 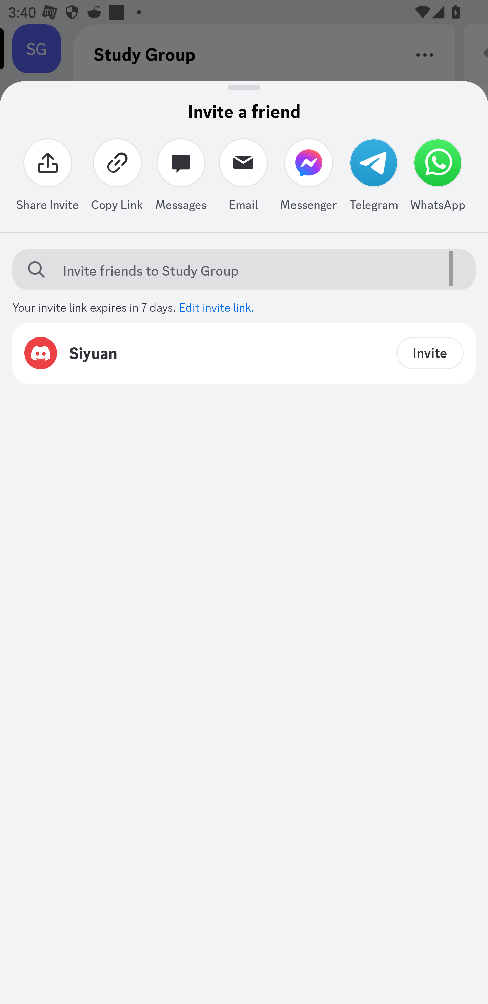 I want to click on Messages, so click(x=181, y=177).